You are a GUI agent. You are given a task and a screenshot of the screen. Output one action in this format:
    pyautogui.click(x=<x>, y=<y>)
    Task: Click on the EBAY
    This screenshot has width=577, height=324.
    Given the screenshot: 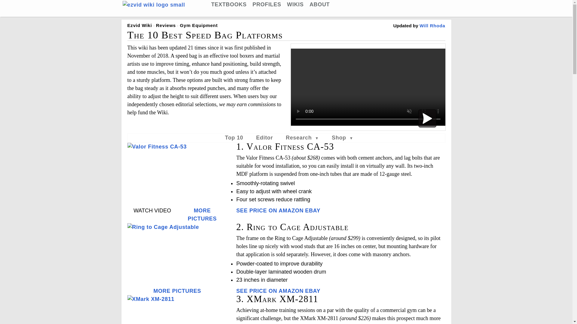 What is the action you would take?
    pyautogui.click(x=313, y=291)
    